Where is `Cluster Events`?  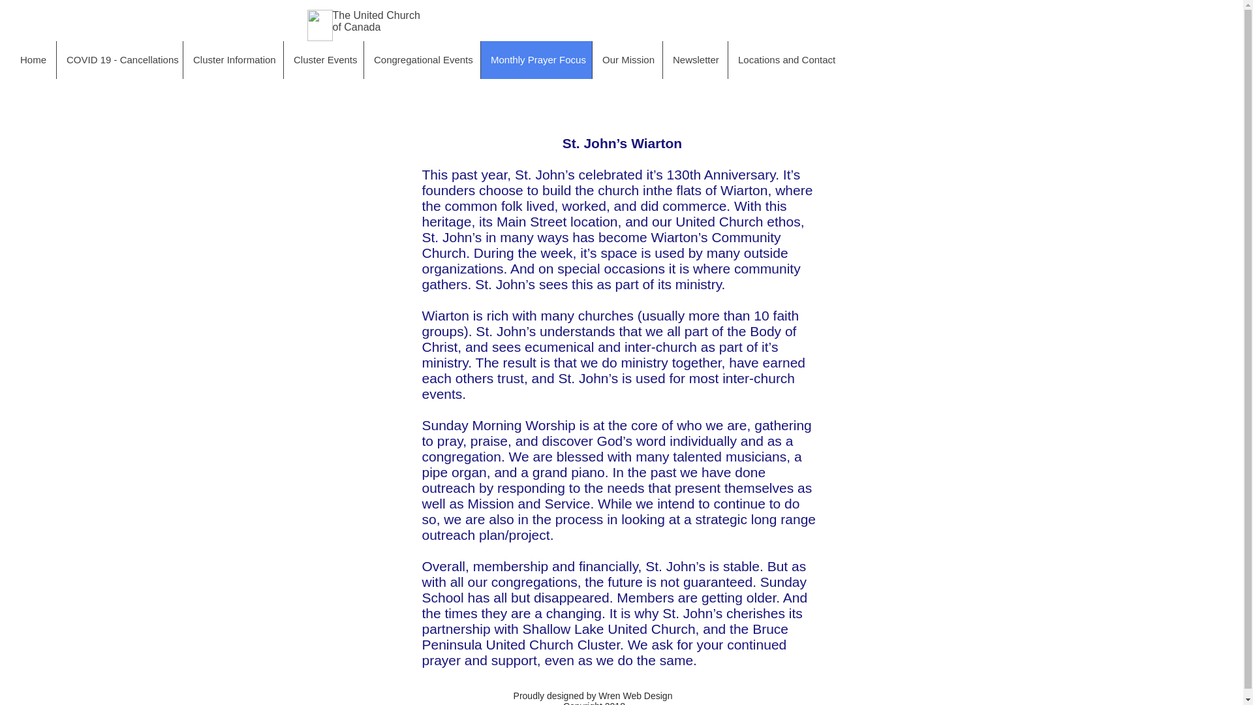 Cluster Events is located at coordinates (322, 59).